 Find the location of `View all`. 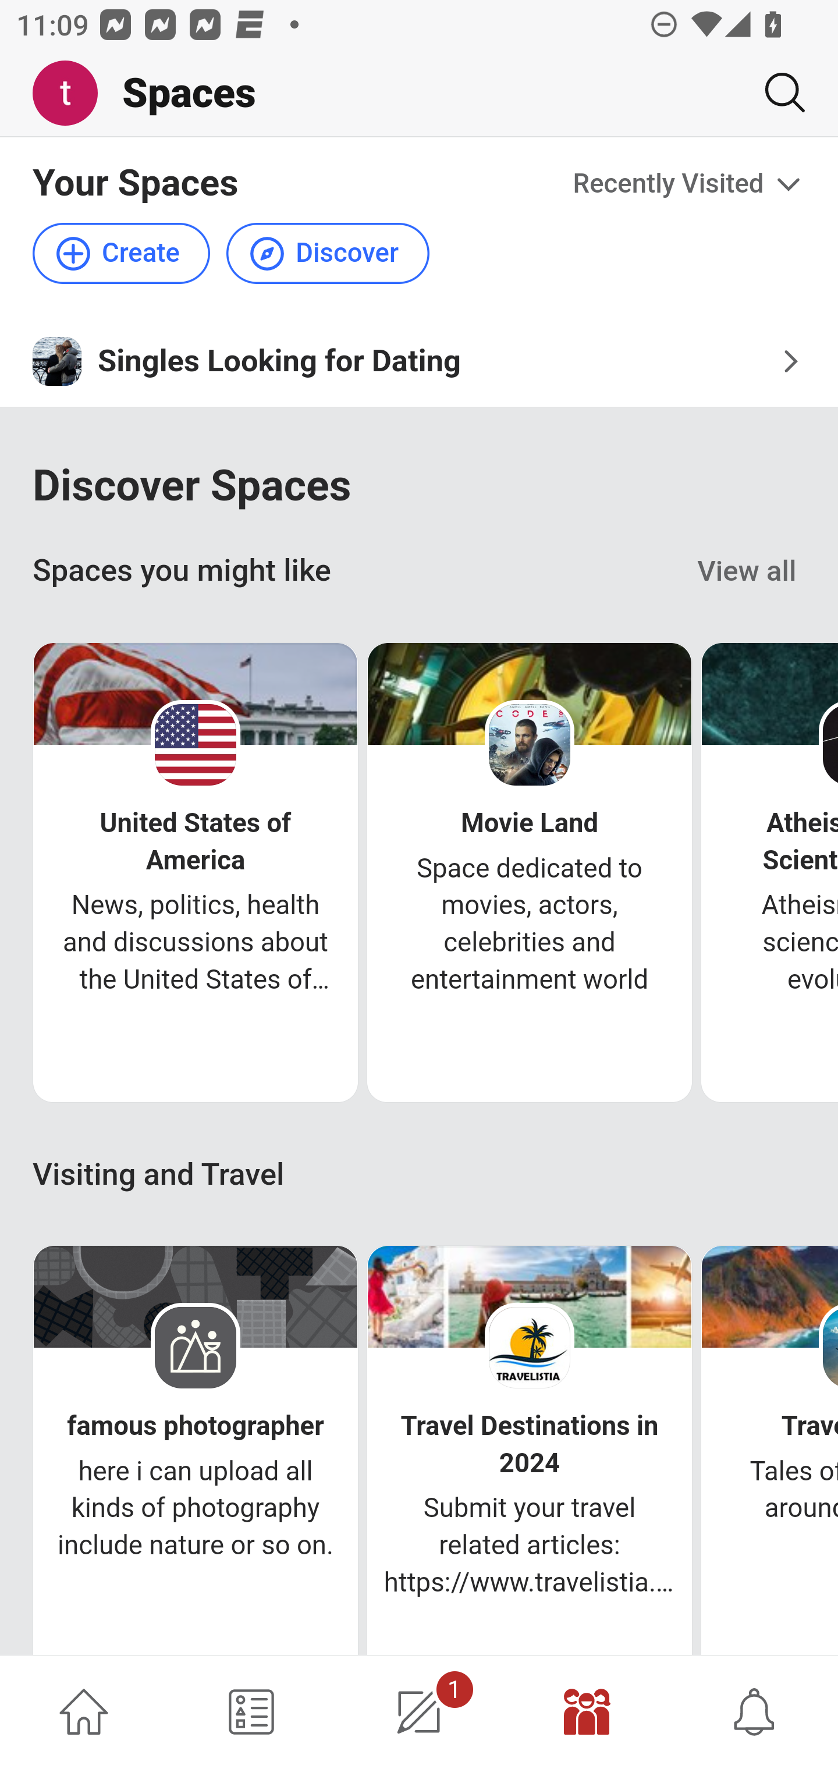

View all is located at coordinates (747, 571).